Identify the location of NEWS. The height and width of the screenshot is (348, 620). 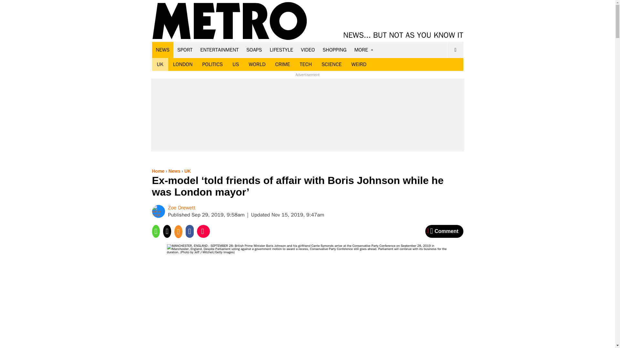
(163, 50).